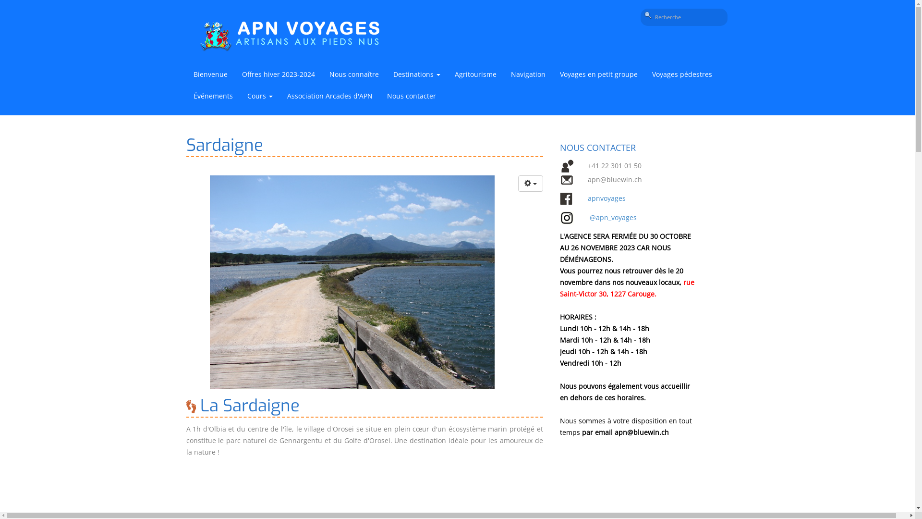 The height and width of the screenshot is (519, 922). What do you see at coordinates (260, 97) in the screenshot?
I see `Cours` at bounding box center [260, 97].